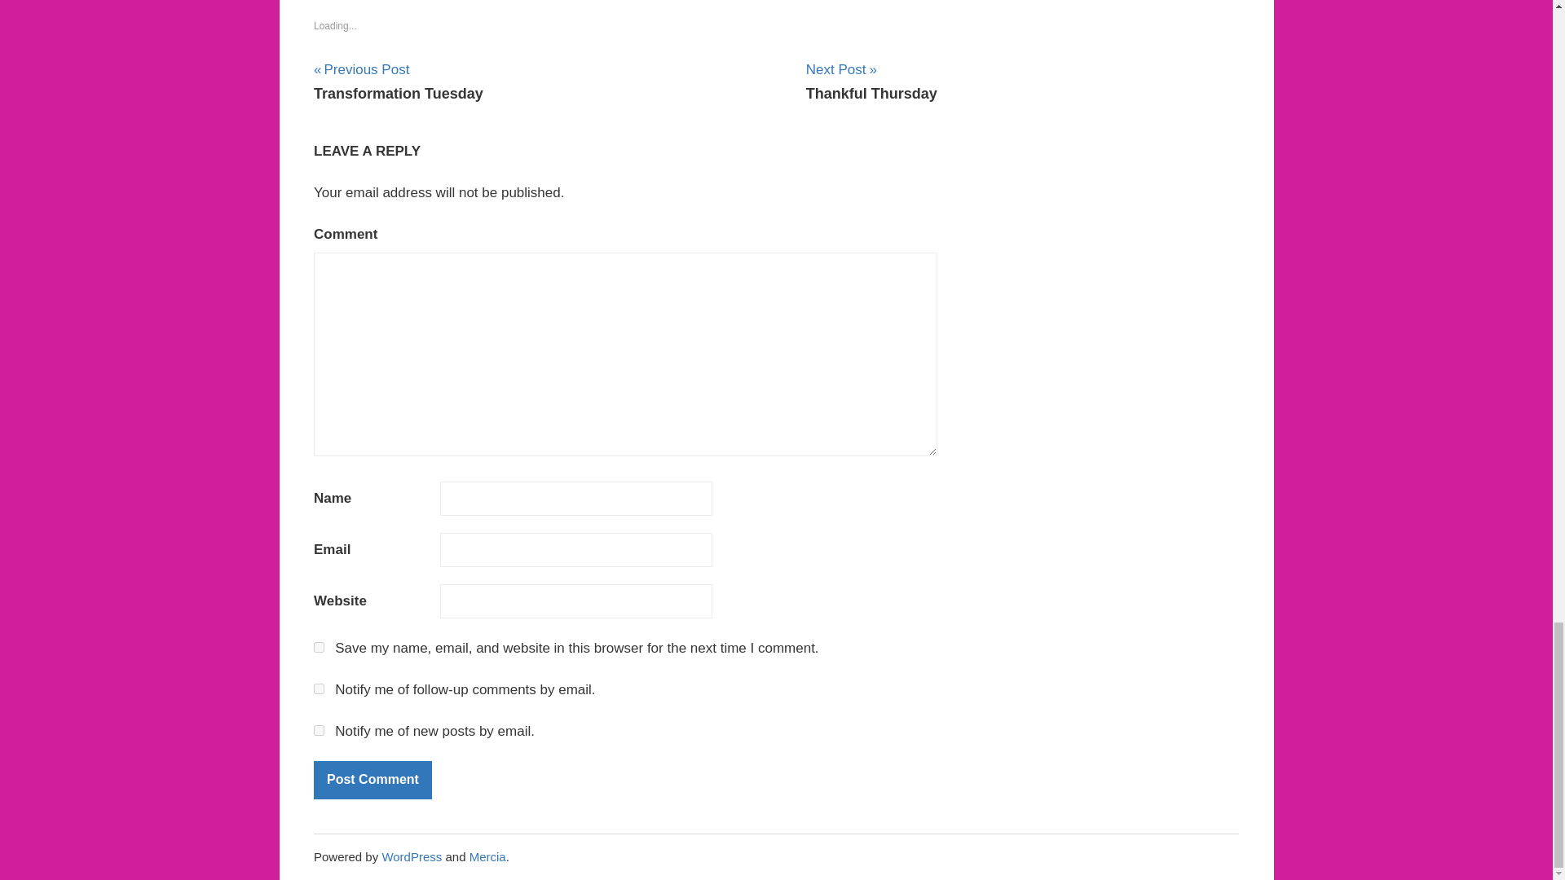  I want to click on Post Comment, so click(487, 856).